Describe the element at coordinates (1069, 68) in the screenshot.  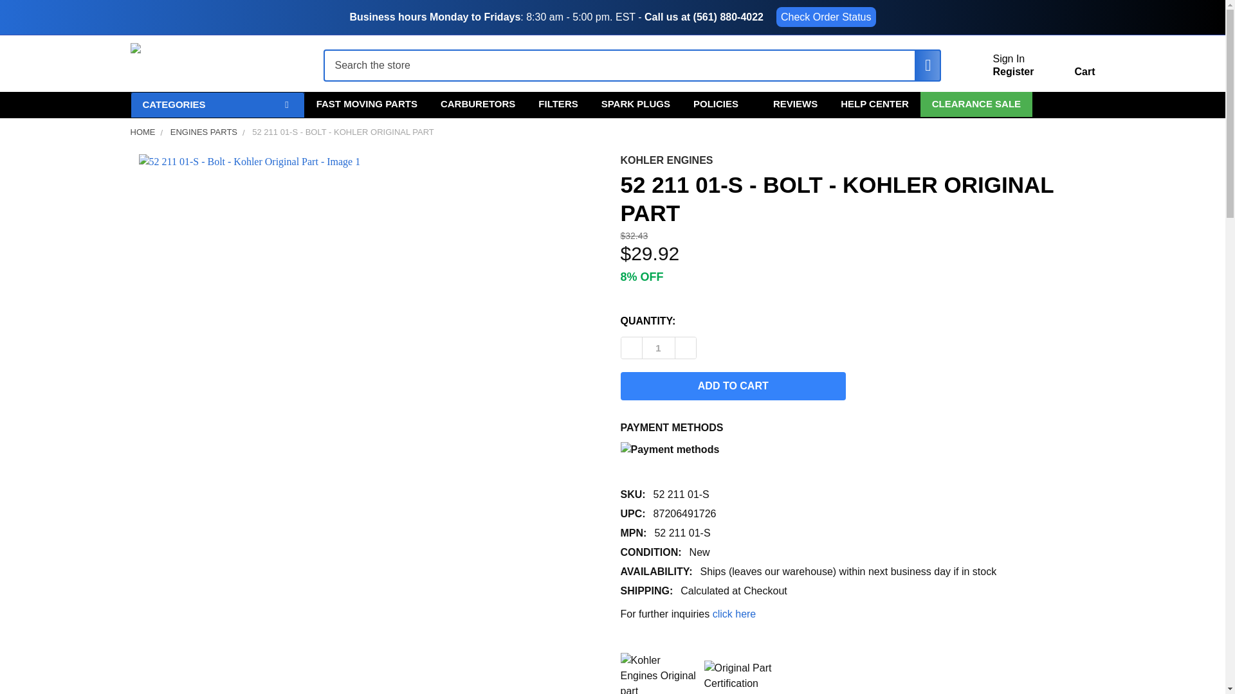
I see `Cart` at that location.